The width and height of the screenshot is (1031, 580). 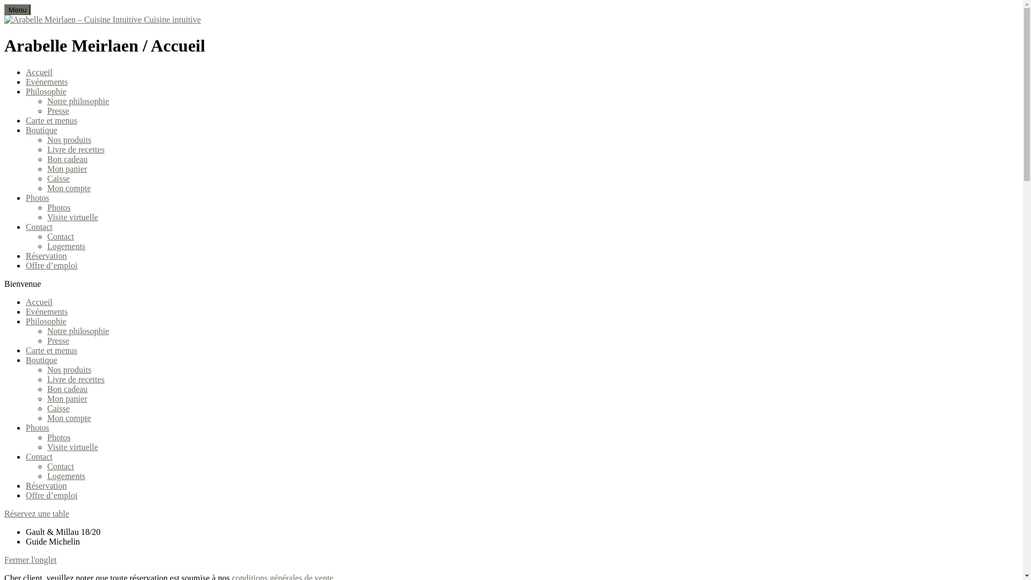 I want to click on Presse, so click(x=58, y=111).